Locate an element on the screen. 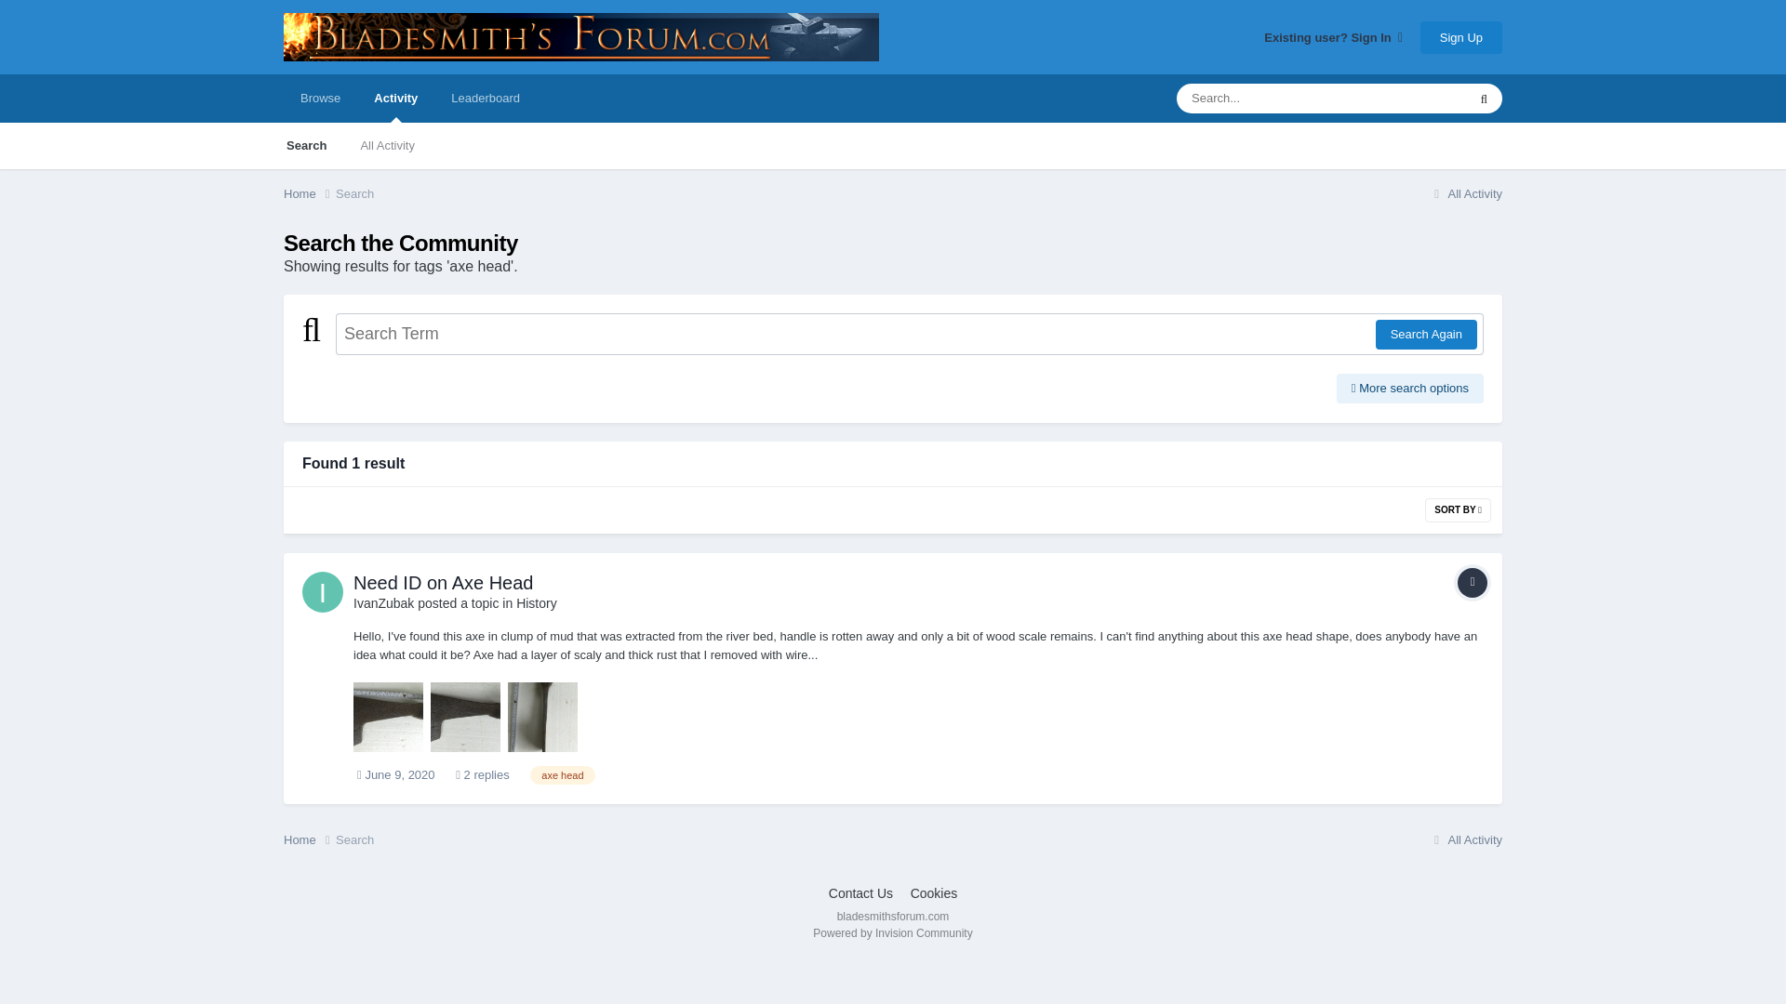 The width and height of the screenshot is (1786, 1004). Browse is located at coordinates (320, 98).